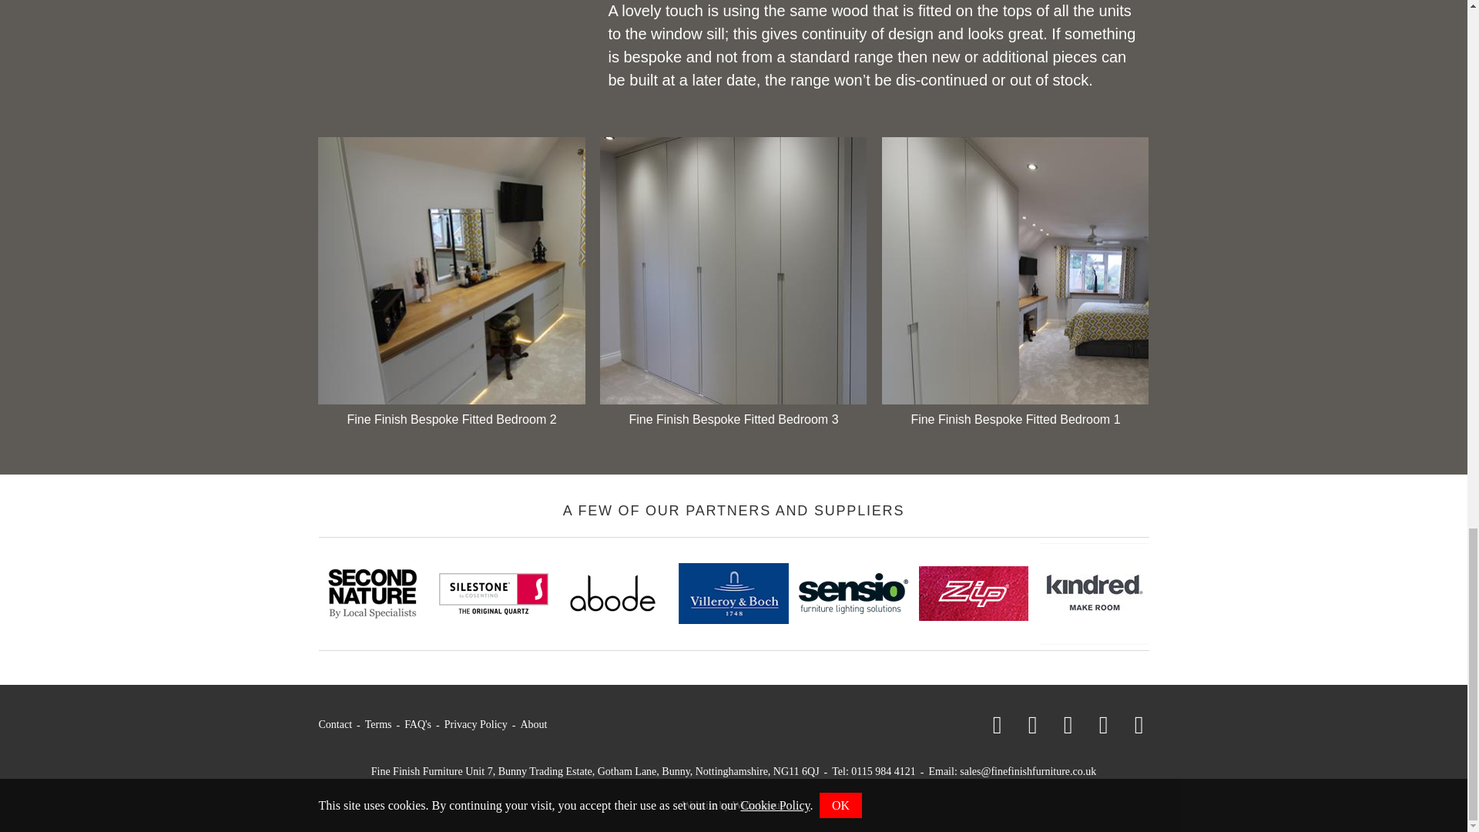 This screenshot has width=1479, height=832. I want to click on About, so click(533, 724).